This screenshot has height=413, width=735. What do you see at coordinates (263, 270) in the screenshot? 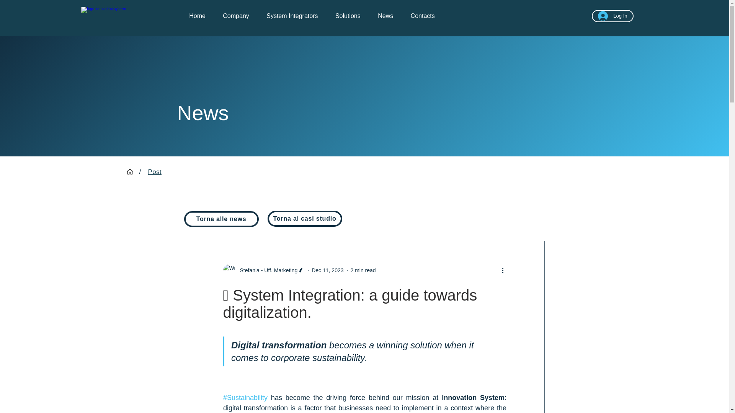
I see `Stefania - Uff. Marketing` at bounding box center [263, 270].